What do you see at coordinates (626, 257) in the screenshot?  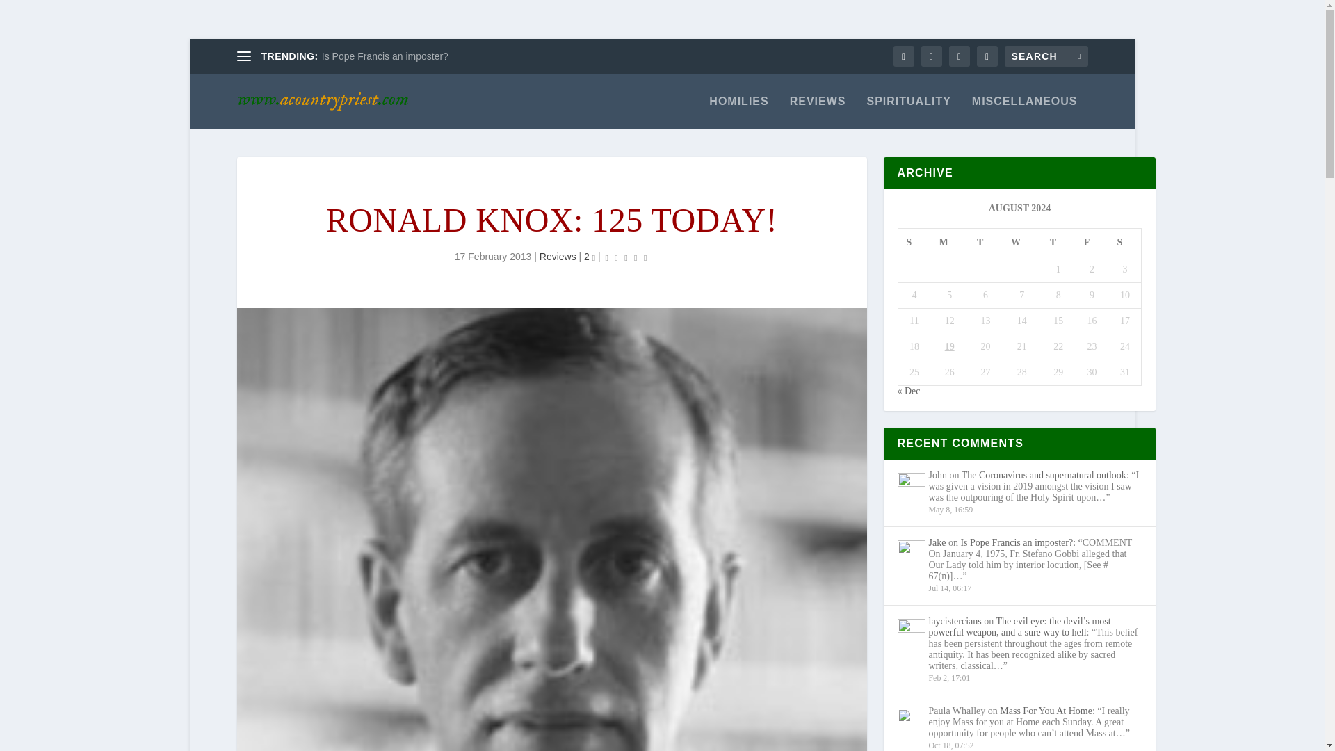 I see `Rating: 0.00` at bounding box center [626, 257].